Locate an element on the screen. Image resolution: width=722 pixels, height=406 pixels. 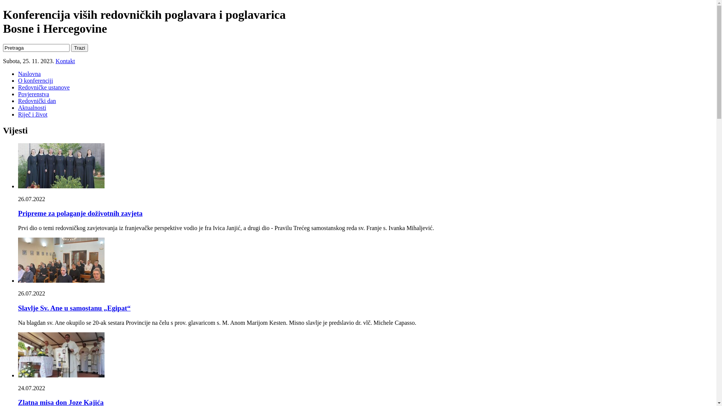
Naslovna is located at coordinates (29, 74).